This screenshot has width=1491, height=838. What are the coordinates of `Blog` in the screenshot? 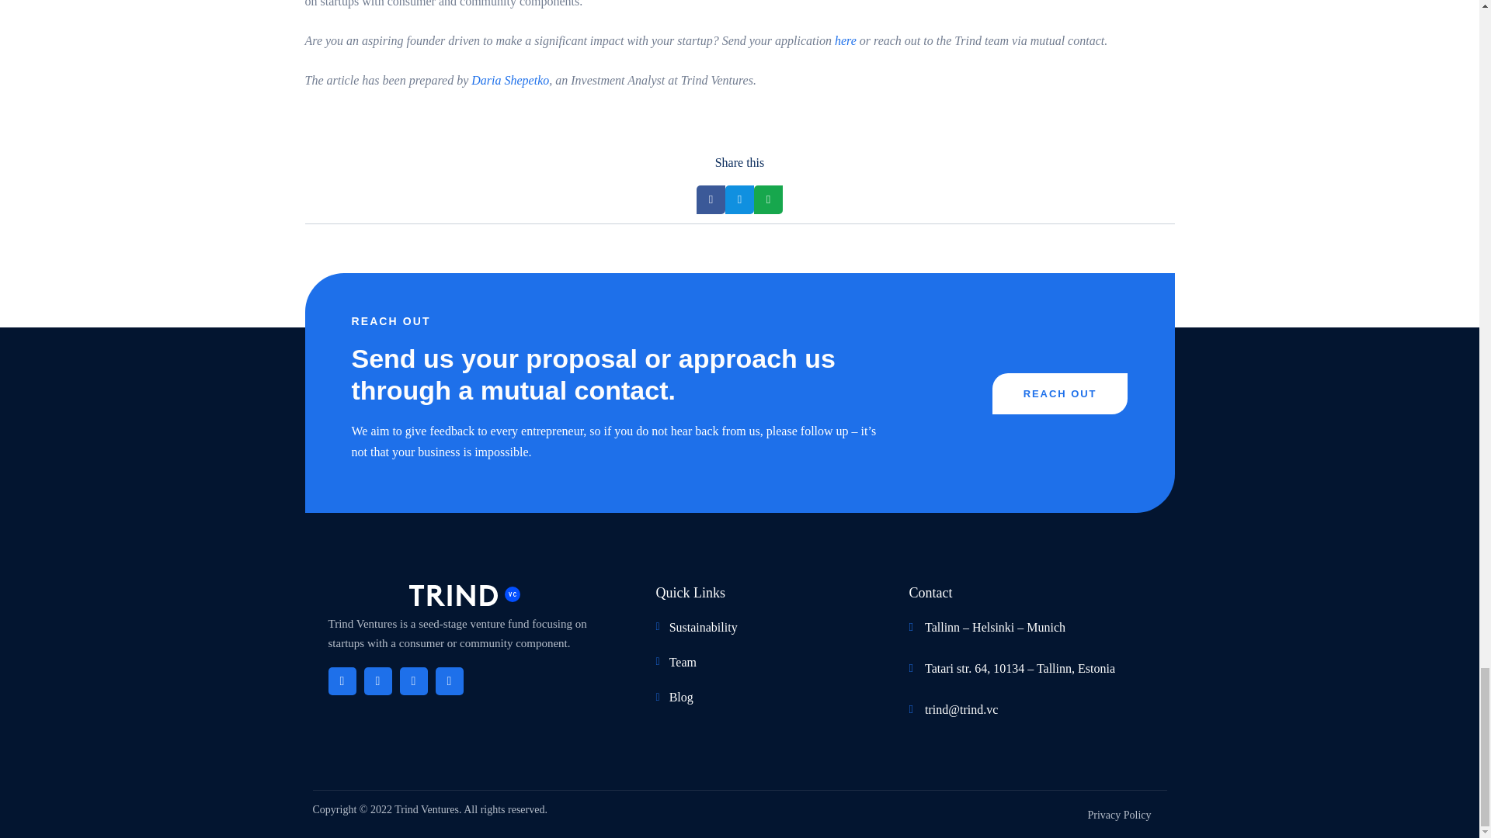 It's located at (758, 697).